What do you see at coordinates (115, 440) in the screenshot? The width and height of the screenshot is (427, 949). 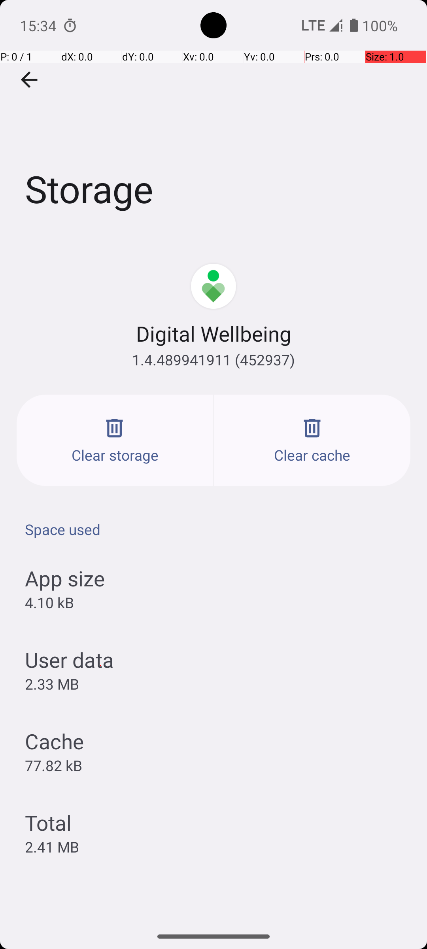 I see `Clear storage` at bounding box center [115, 440].